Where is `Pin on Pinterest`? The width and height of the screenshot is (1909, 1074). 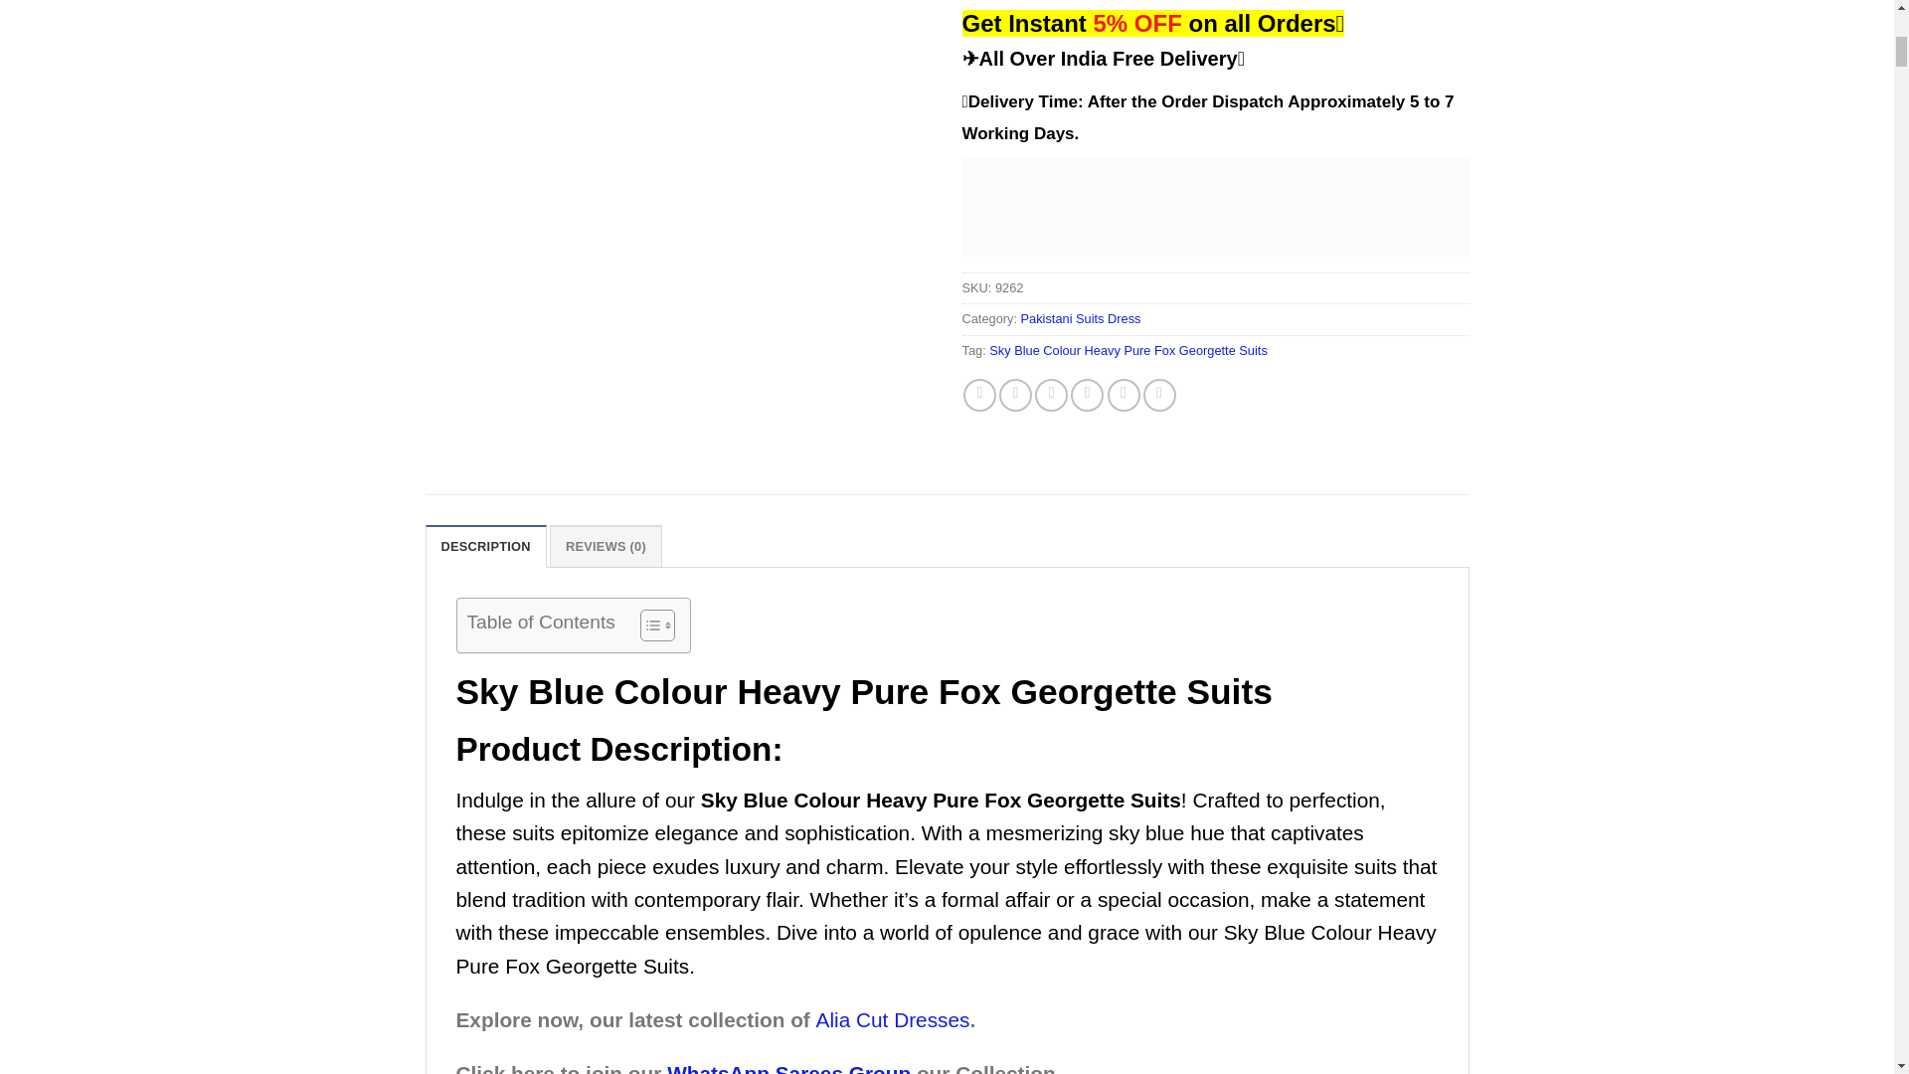
Pin on Pinterest is located at coordinates (1050, 395).